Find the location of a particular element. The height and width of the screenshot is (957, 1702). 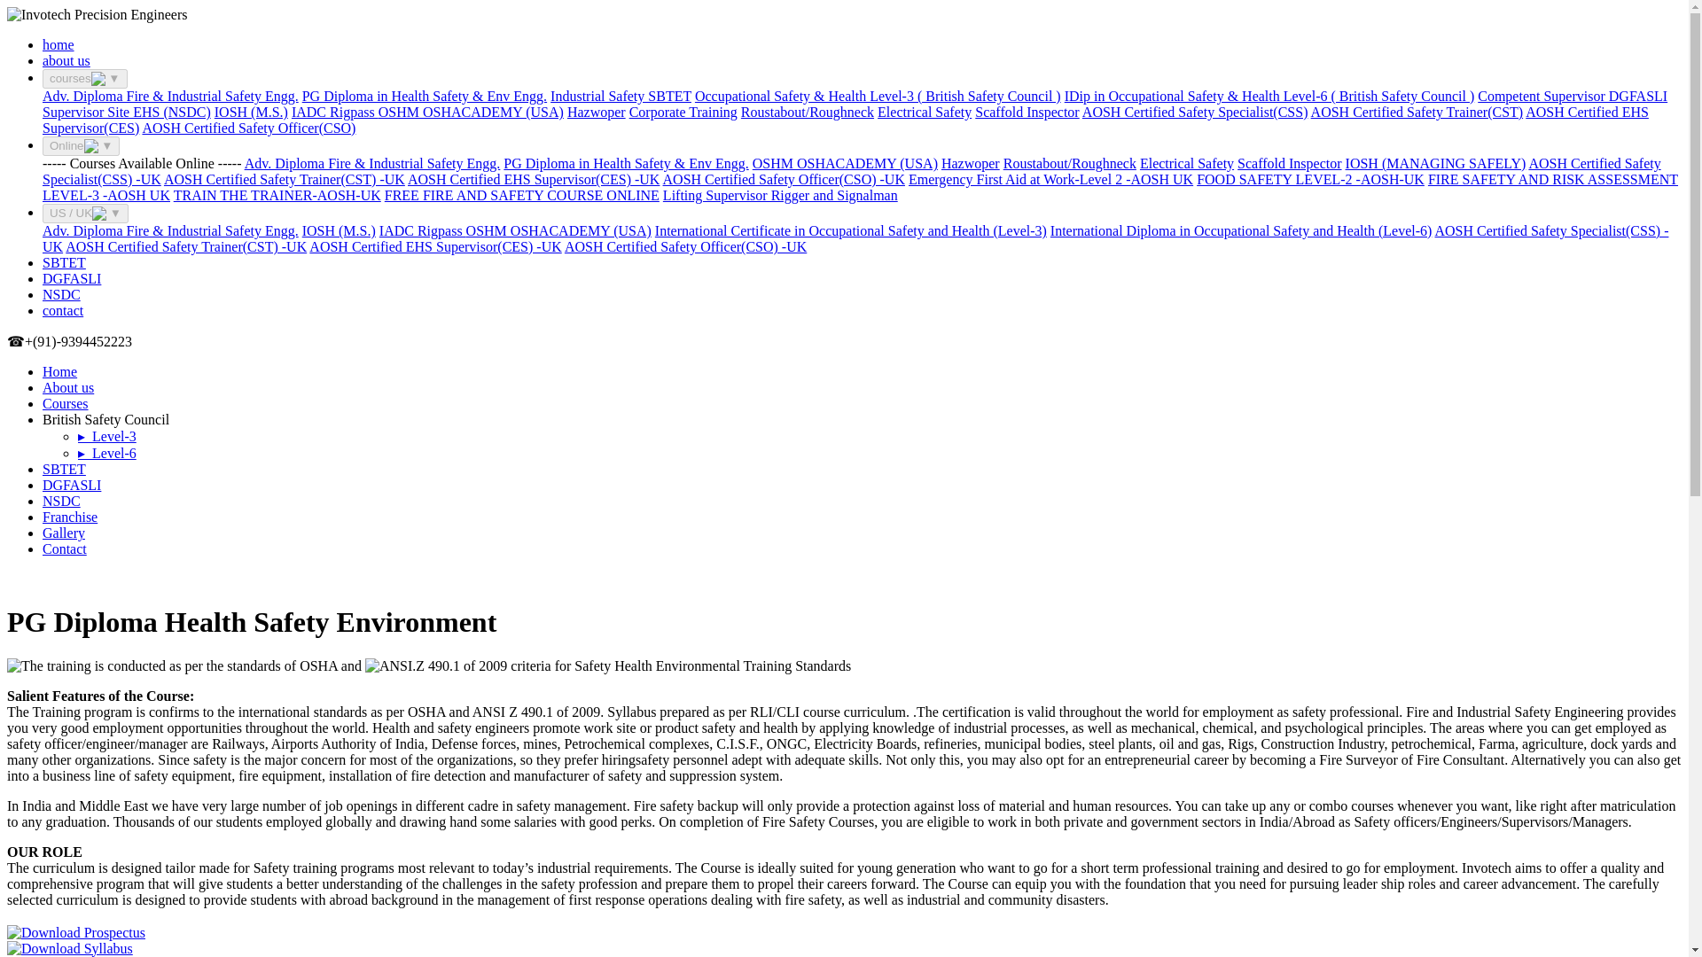

Emergency First Aid at Work-Level 2 -AOSH UK is located at coordinates (1050, 179).